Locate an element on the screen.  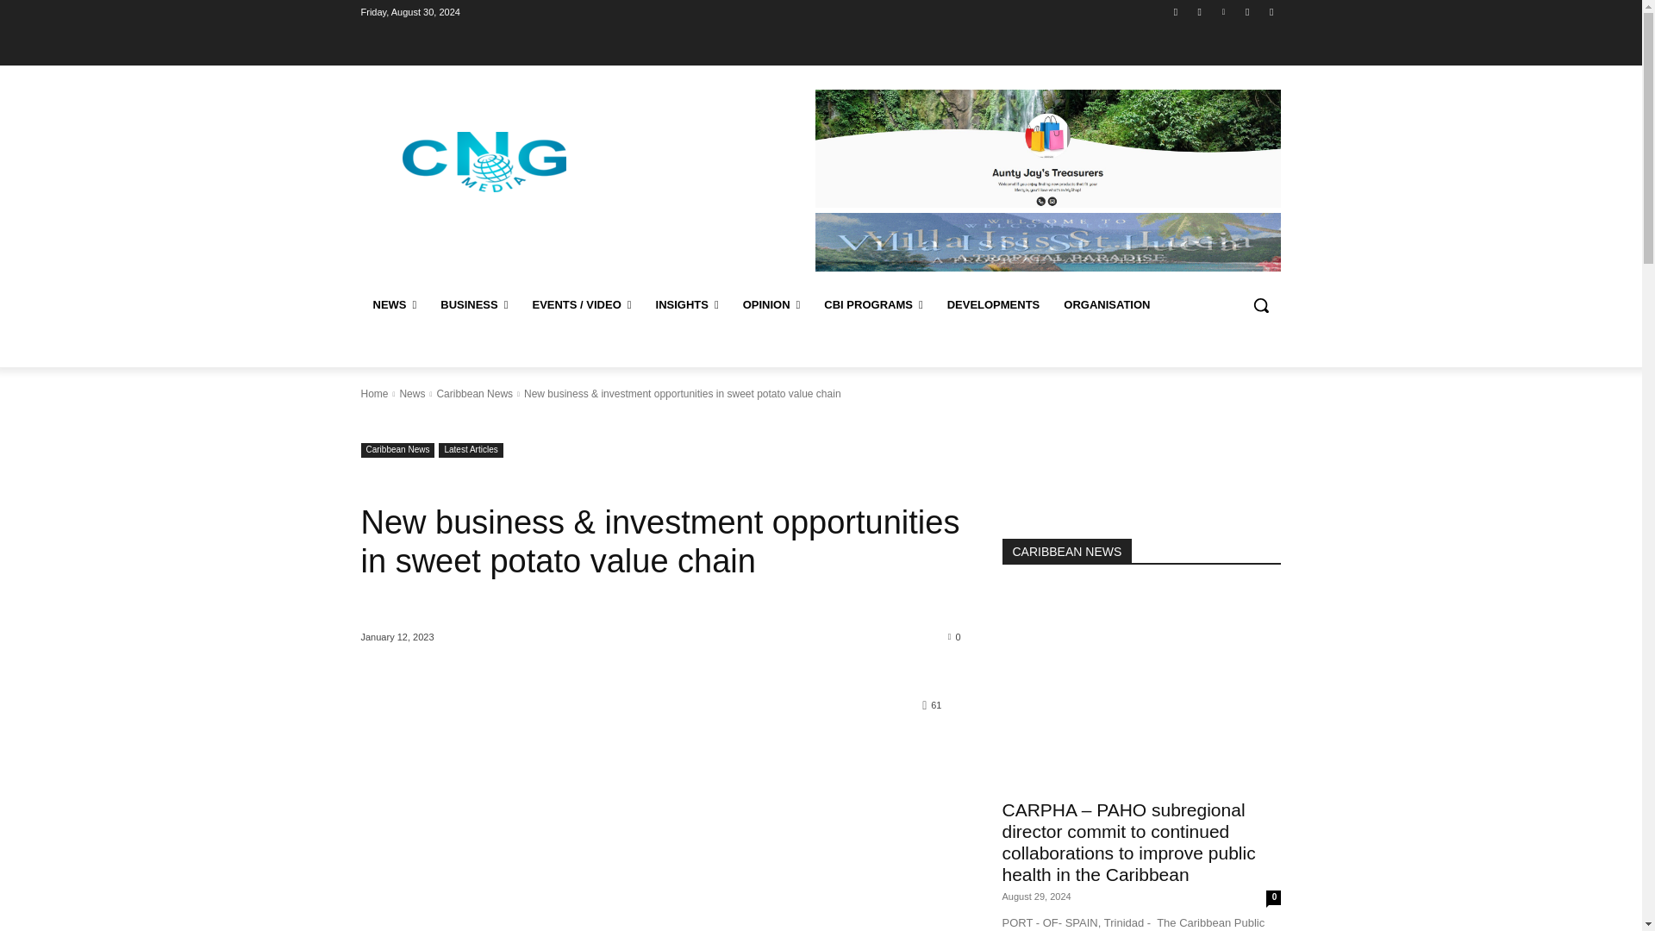
Twitter is located at coordinates (1248, 11).